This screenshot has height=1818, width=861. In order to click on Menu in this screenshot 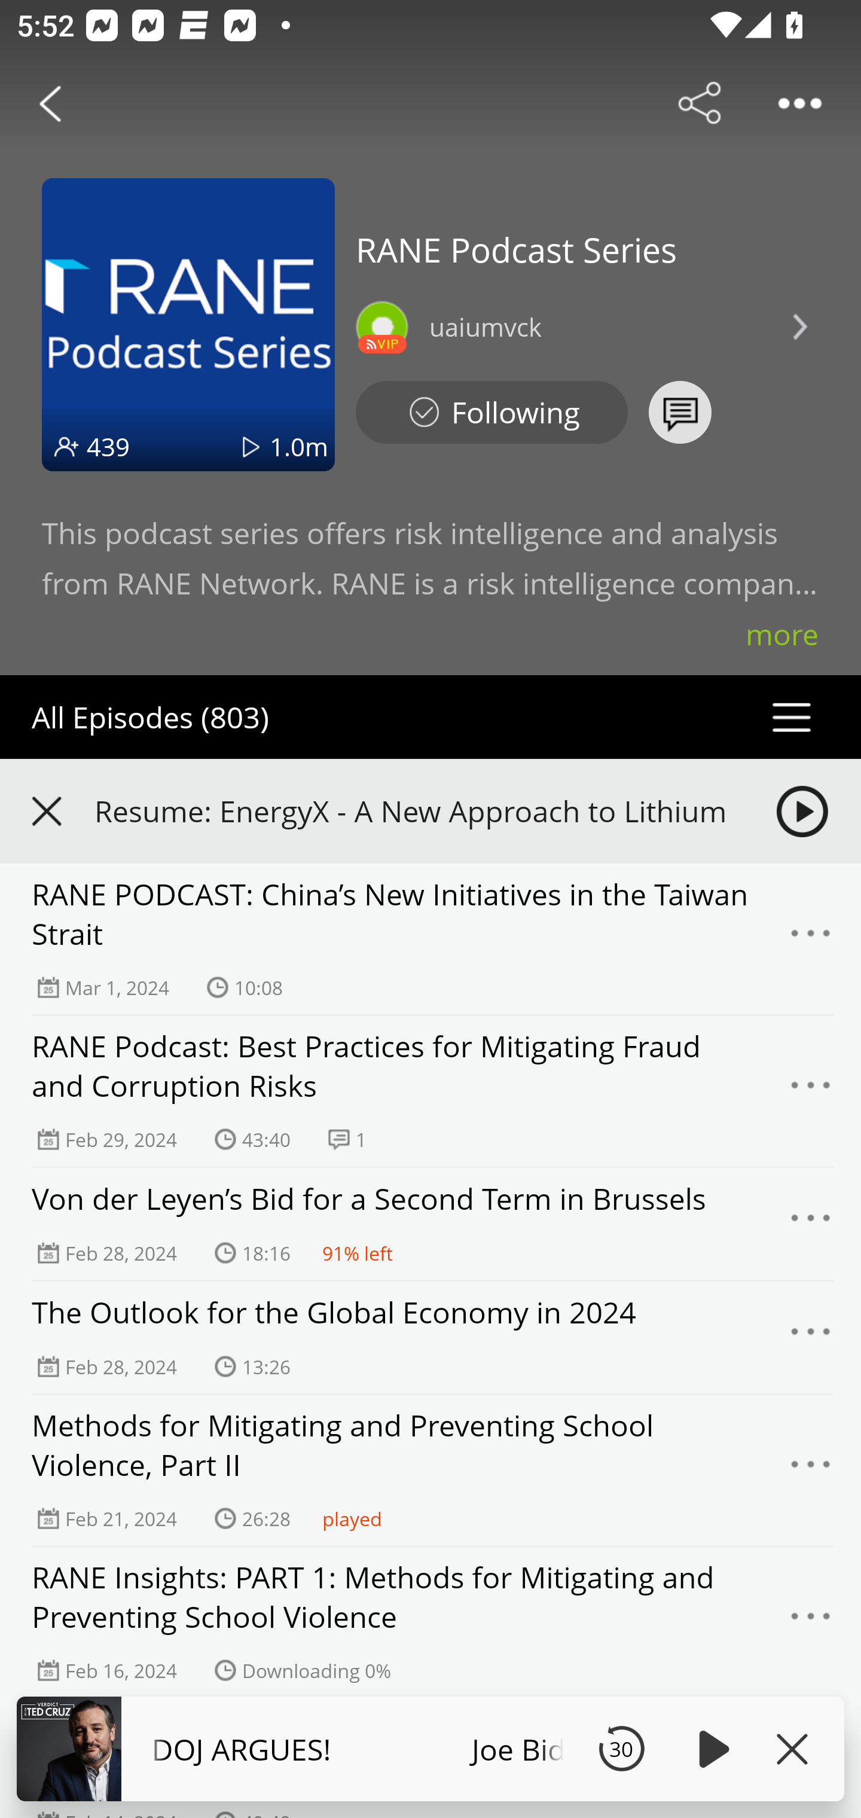, I will do `click(811, 1337)`.